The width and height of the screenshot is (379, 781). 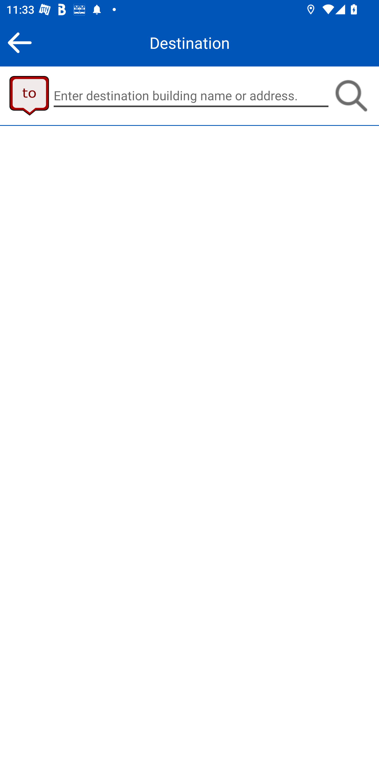 What do you see at coordinates (191, 96) in the screenshot?
I see `Enter destination building name or address.` at bounding box center [191, 96].